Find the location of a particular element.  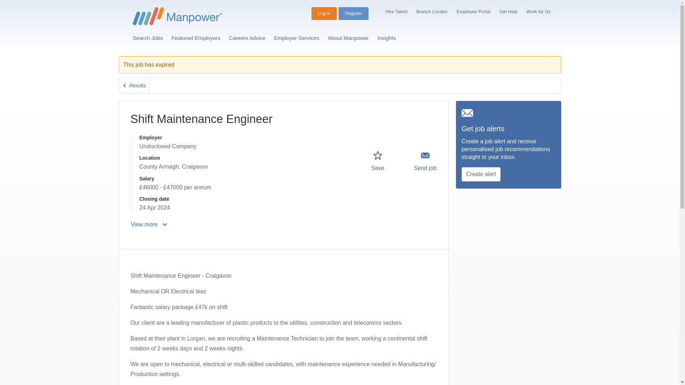

manpower.co.uk is located at coordinates (177, 16).